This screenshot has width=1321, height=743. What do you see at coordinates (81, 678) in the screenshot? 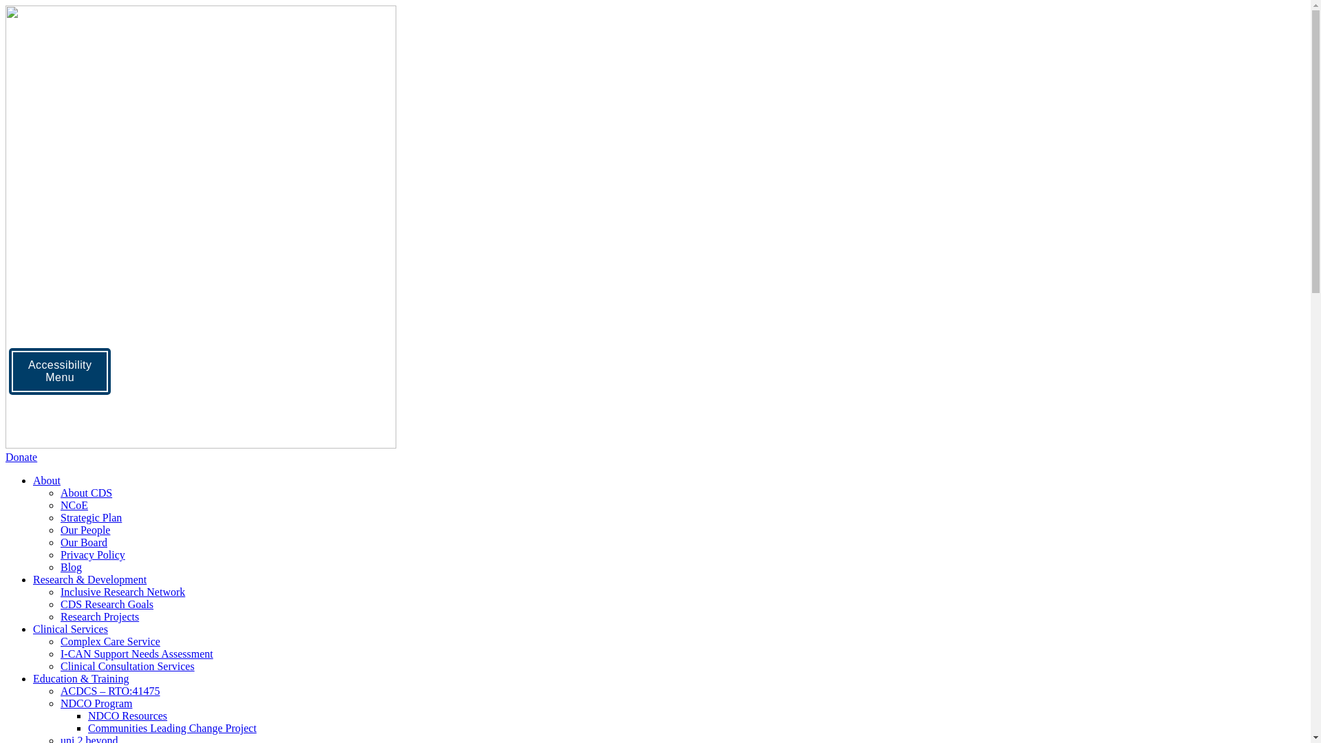
I see `Education & Training` at bounding box center [81, 678].